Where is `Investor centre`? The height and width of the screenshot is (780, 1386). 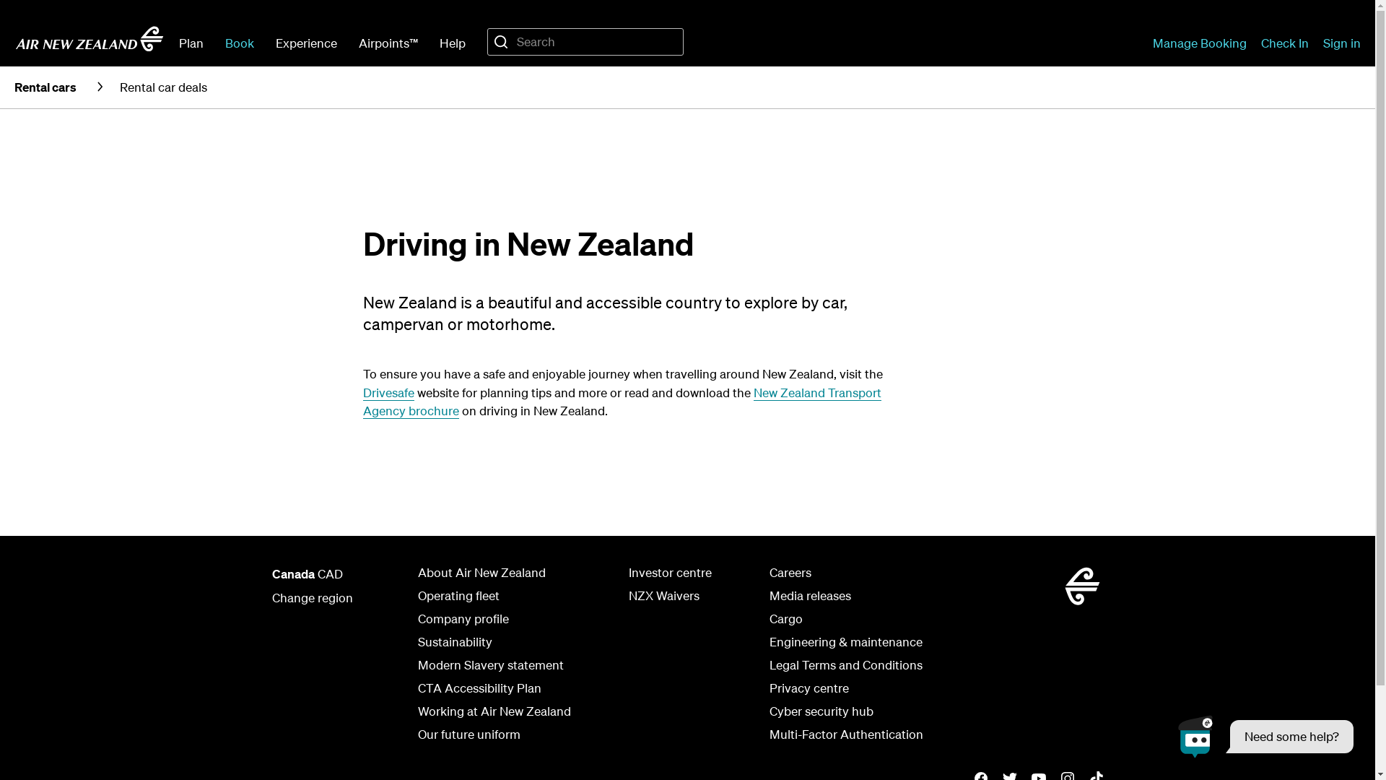 Investor centre is located at coordinates (670, 573).